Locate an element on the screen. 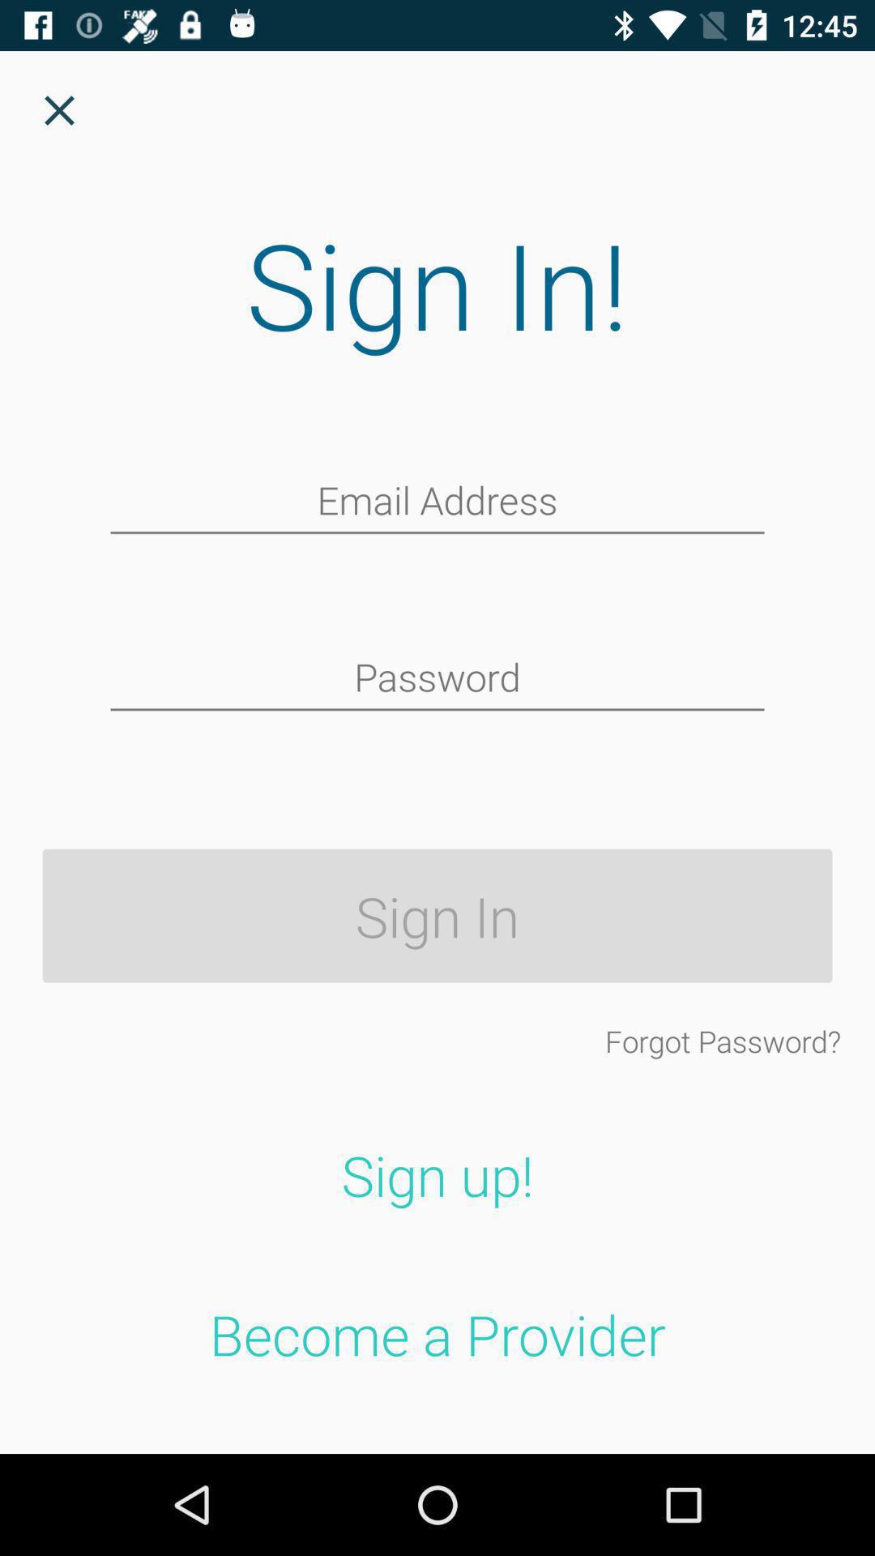 The width and height of the screenshot is (875, 1556). swipe until forgot password? item is located at coordinates (723, 1041).